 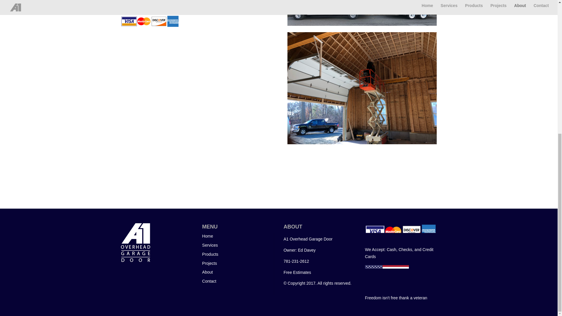 What do you see at coordinates (209, 281) in the screenshot?
I see `Contact` at bounding box center [209, 281].